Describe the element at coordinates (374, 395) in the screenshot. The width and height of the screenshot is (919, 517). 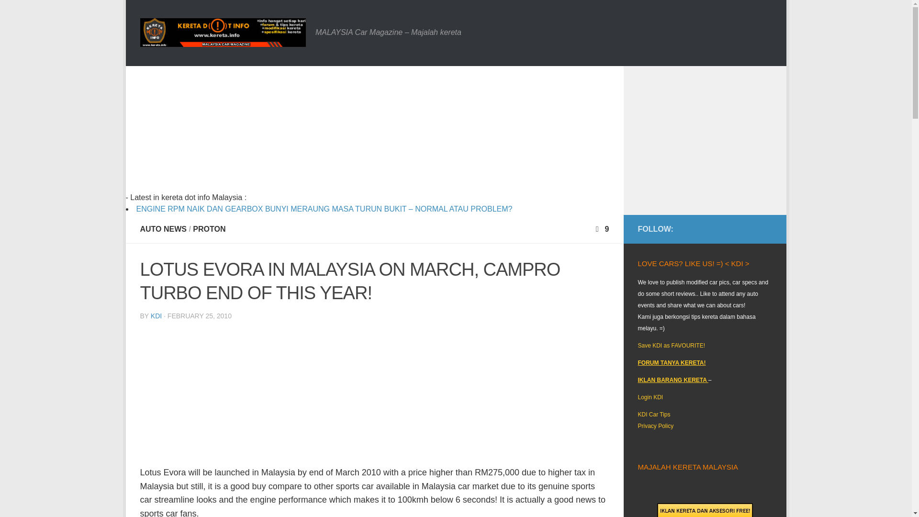
I see `Advertisement` at that location.